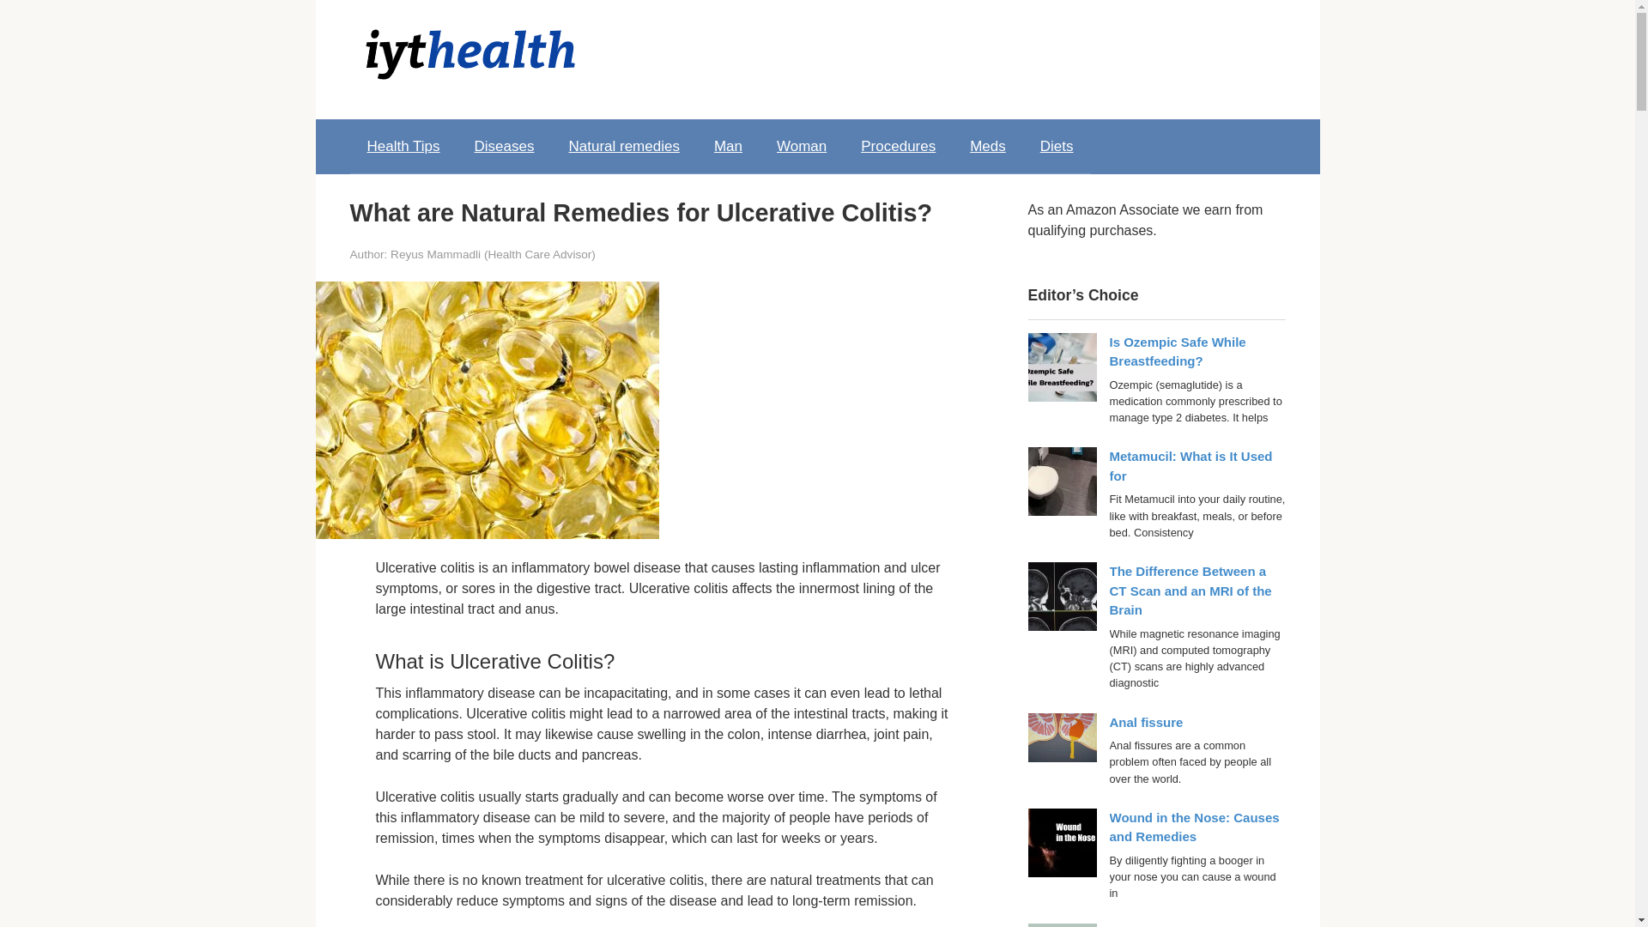 The width and height of the screenshot is (1648, 927). I want to click on Health Tips, so click(403, 146).